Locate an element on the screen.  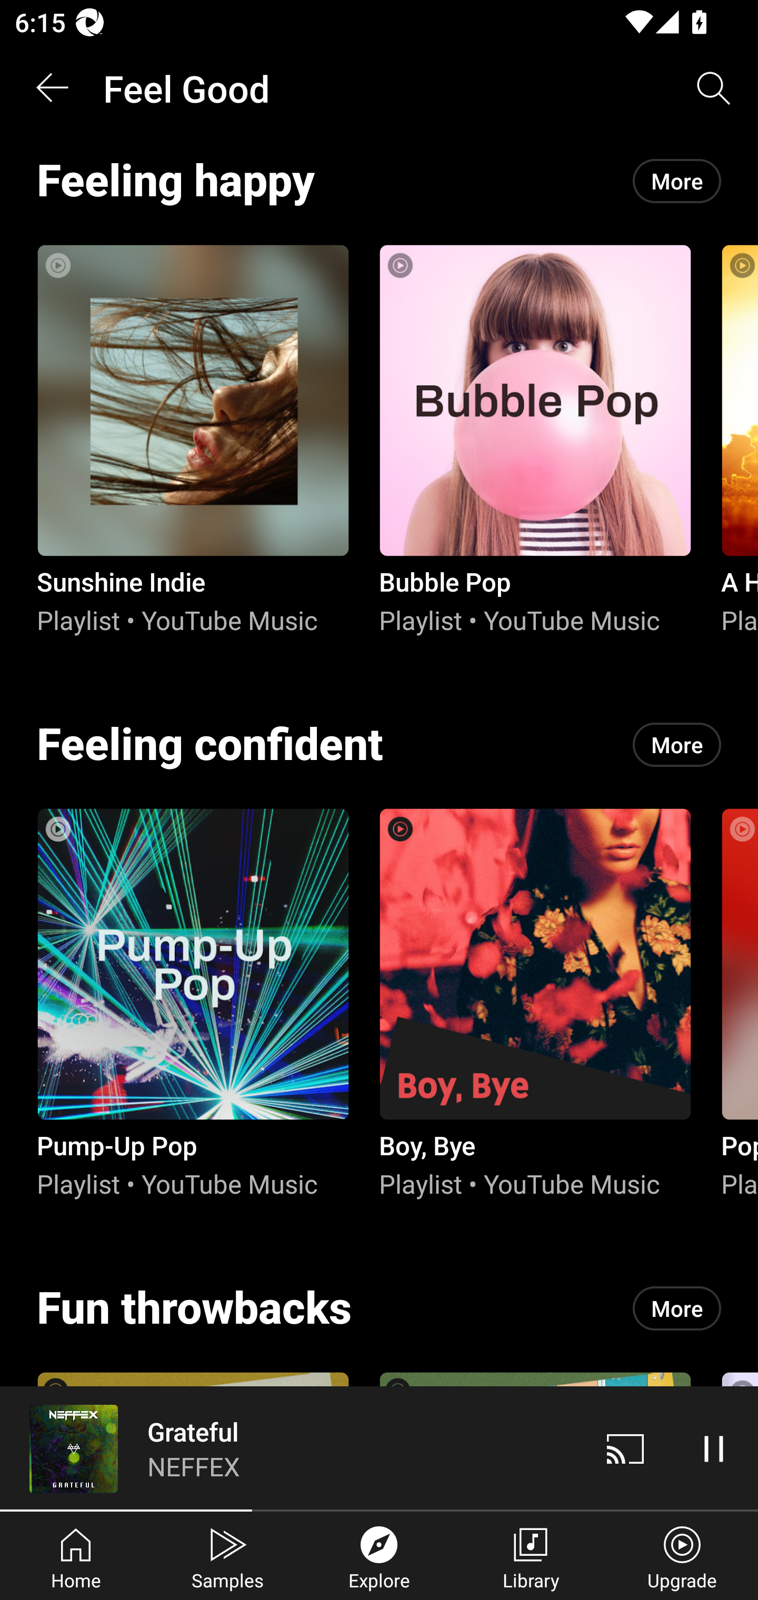
Samples is located at coordinates (227, 1556).